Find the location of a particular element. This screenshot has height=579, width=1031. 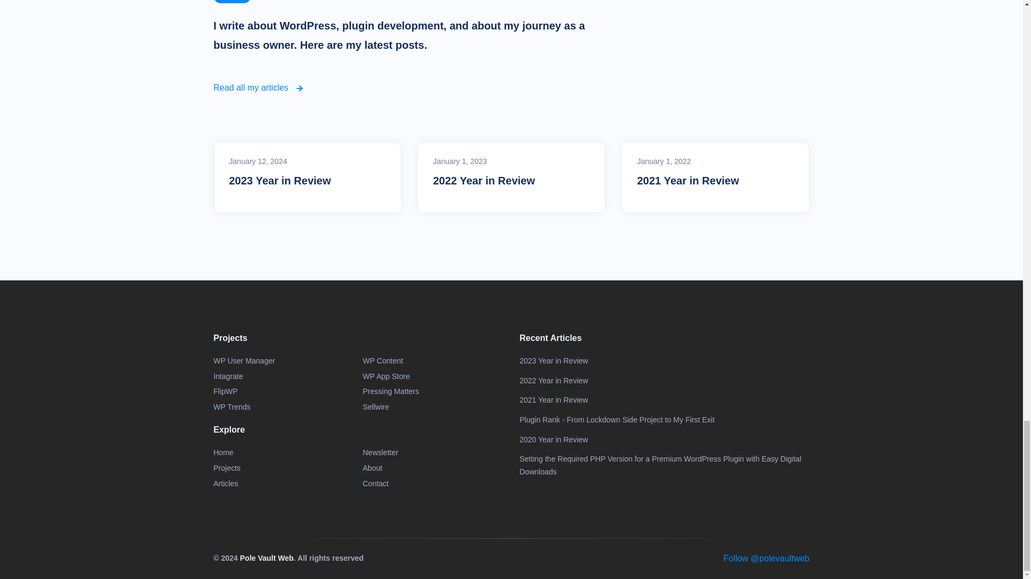

WP Trends is located at coordinates (232, 407).